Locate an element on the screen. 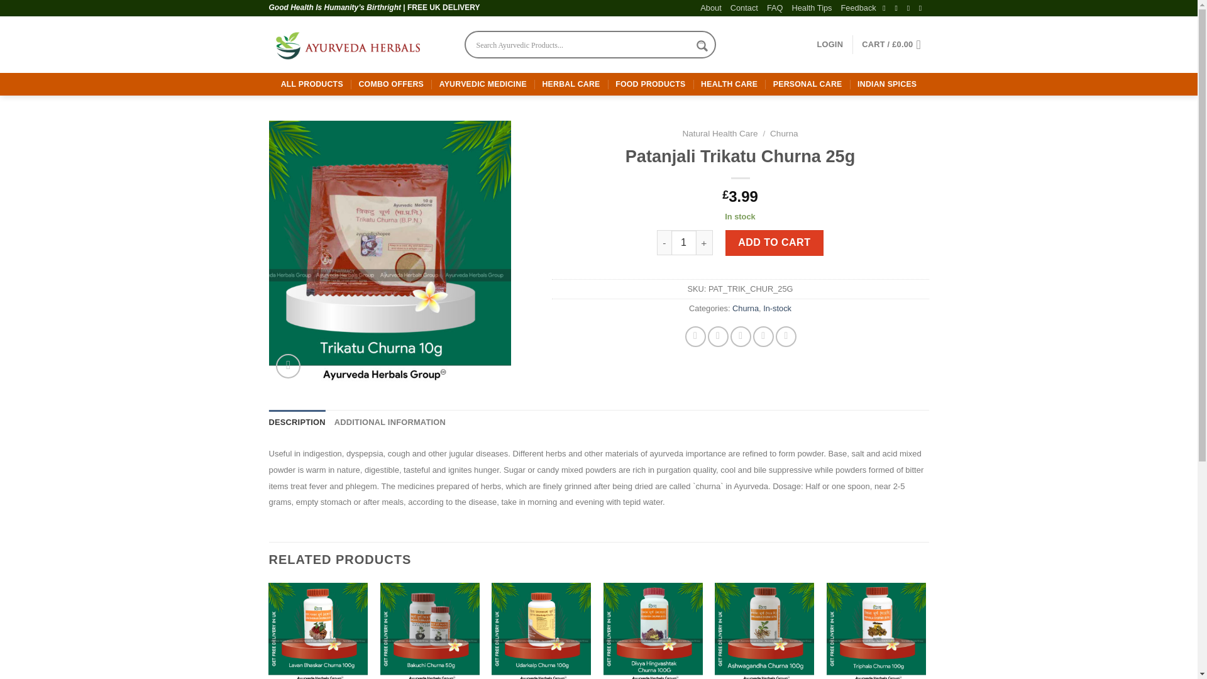 The width and height of the screenshot is (1207, 679). INDIAN SPICES is located at coordinates (886, 84).